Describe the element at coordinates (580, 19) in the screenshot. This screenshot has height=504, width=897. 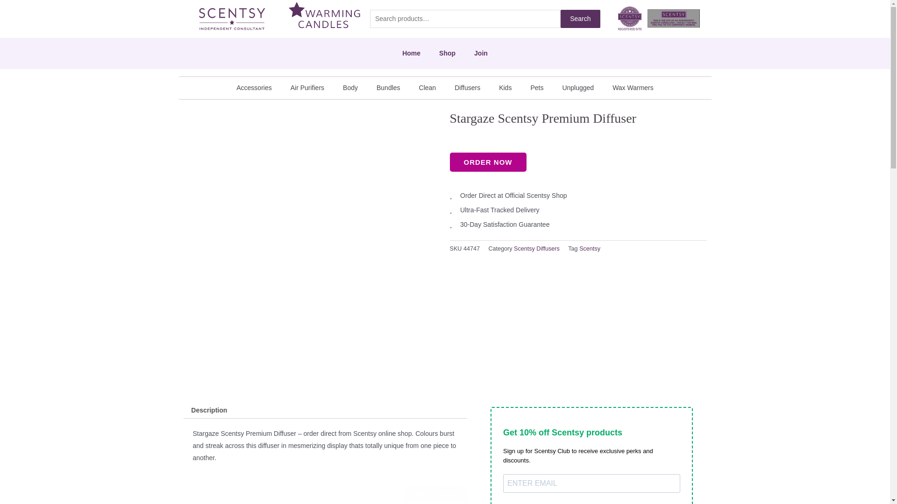
I see `Search` at that location.